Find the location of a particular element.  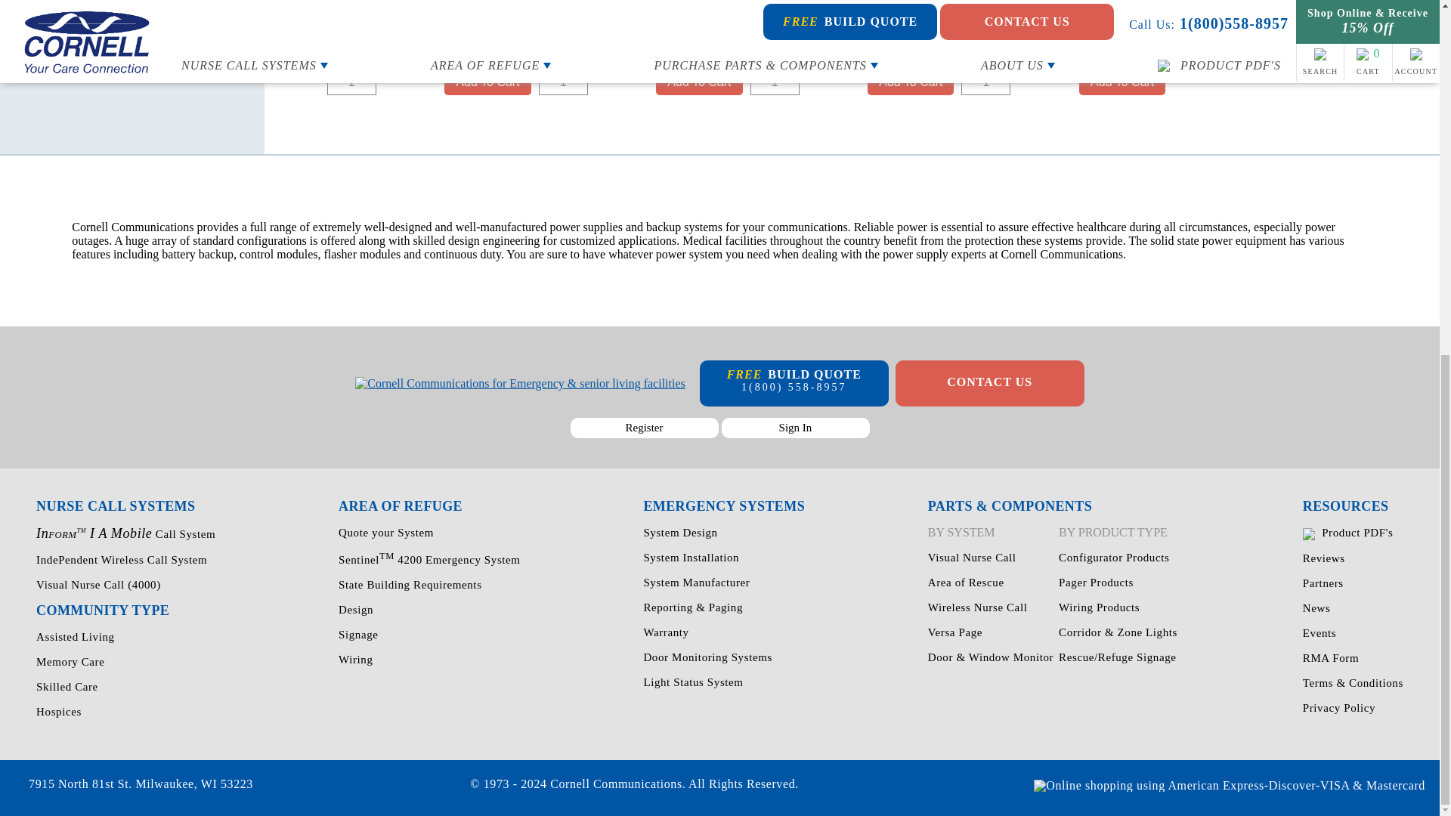

Add To Cart is located at coordinates (1122, 82).